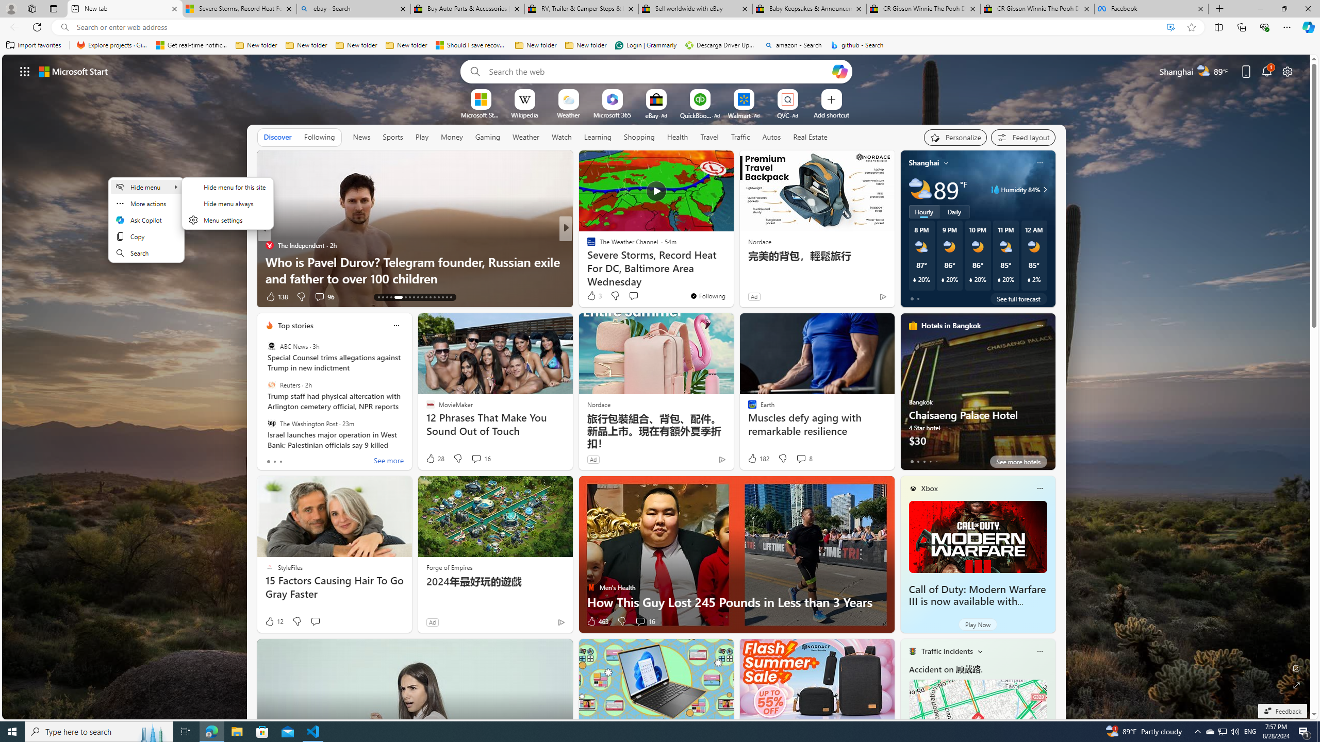 This screenshot has width=1320, height=742. What do you see at coordinates (598, 137) in the screenshot?
I see `Learning` at bounding box center [598, 137].